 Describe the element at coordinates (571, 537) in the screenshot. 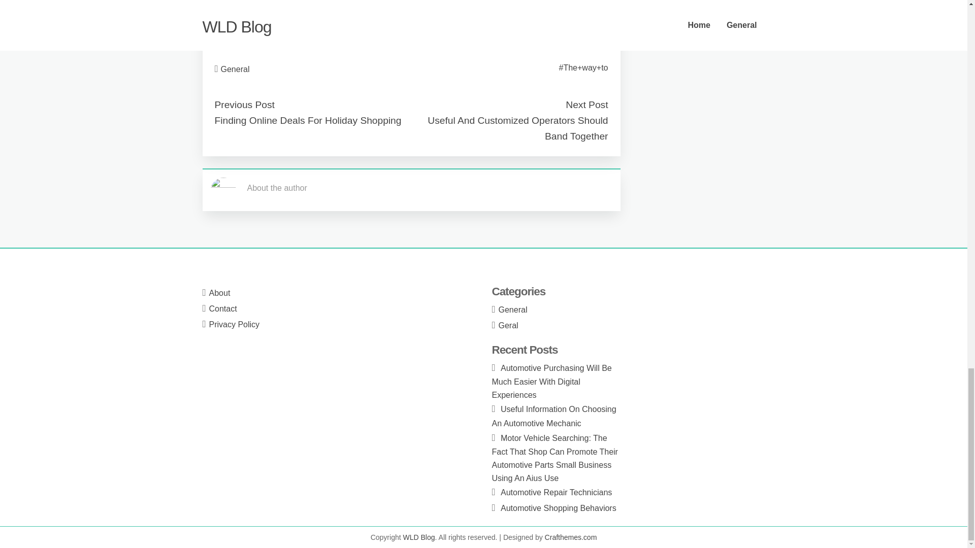

I see `Crafthemes.com` at that location.